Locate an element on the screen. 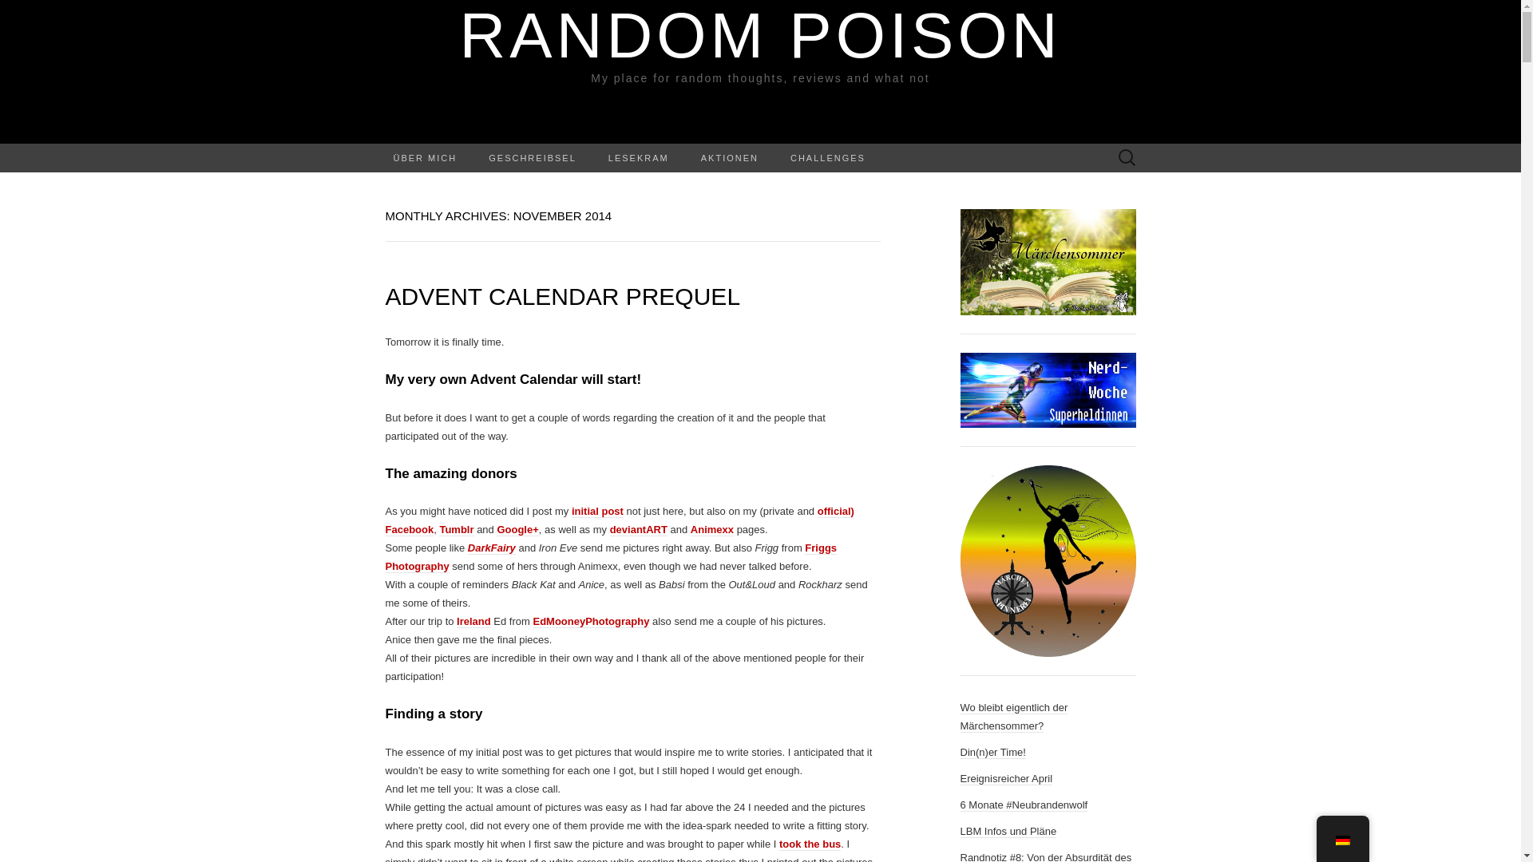 Image resolution: width=1533 pixels, height=862 pixels. AKTIONEN is located at coordinates (730, 158).